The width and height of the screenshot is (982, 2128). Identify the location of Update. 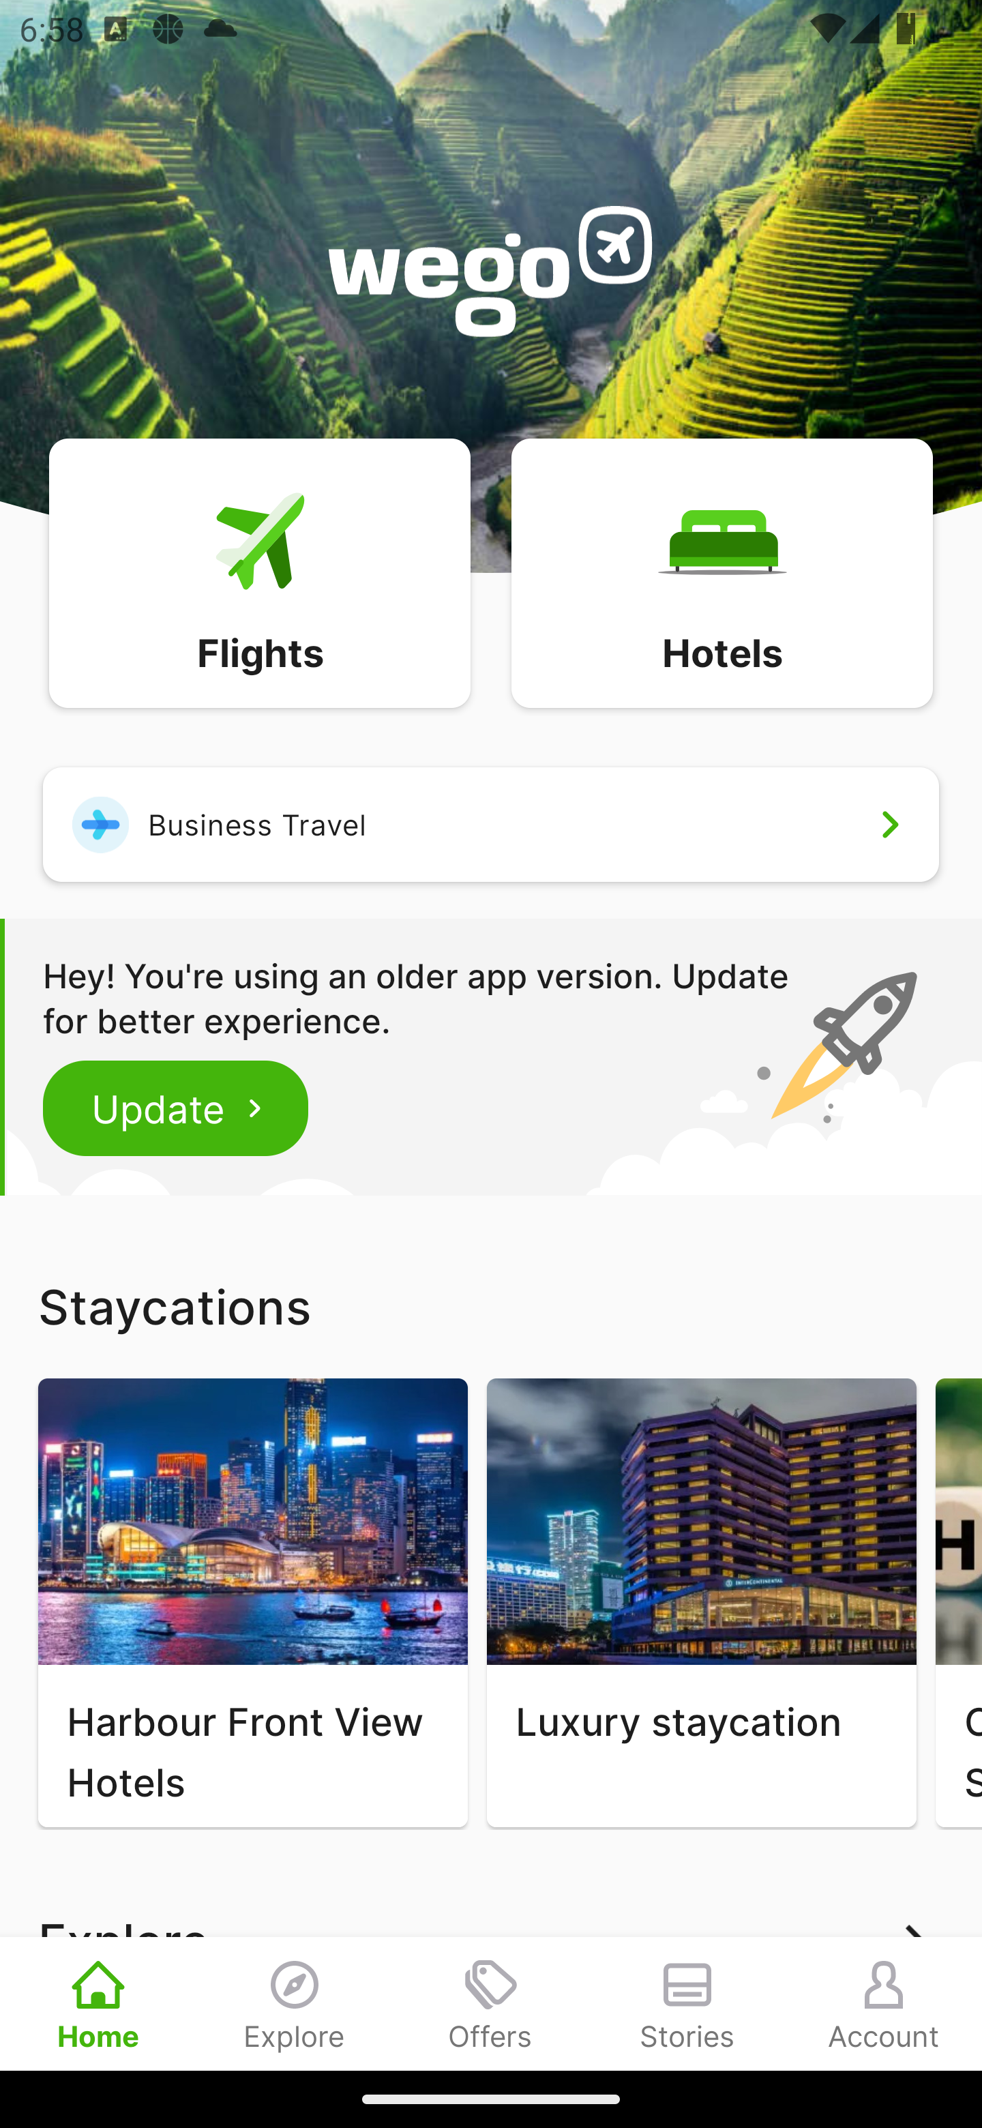
(176, 1108).